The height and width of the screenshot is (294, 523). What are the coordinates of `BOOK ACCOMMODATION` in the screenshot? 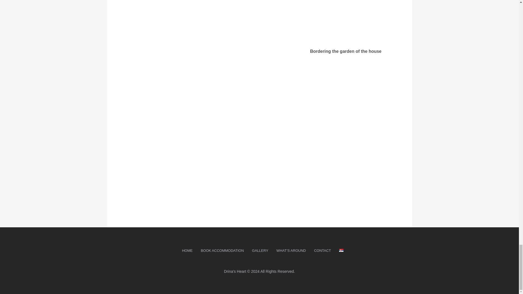 It's located at (222, 251).